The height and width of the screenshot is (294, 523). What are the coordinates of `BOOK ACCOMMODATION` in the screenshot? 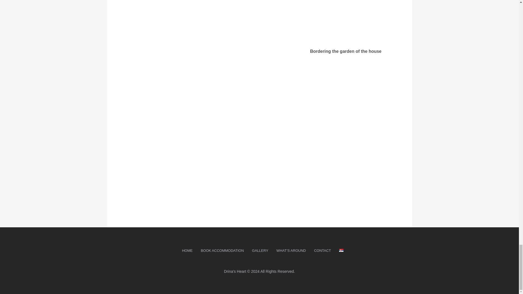 It's located at (222, 251).